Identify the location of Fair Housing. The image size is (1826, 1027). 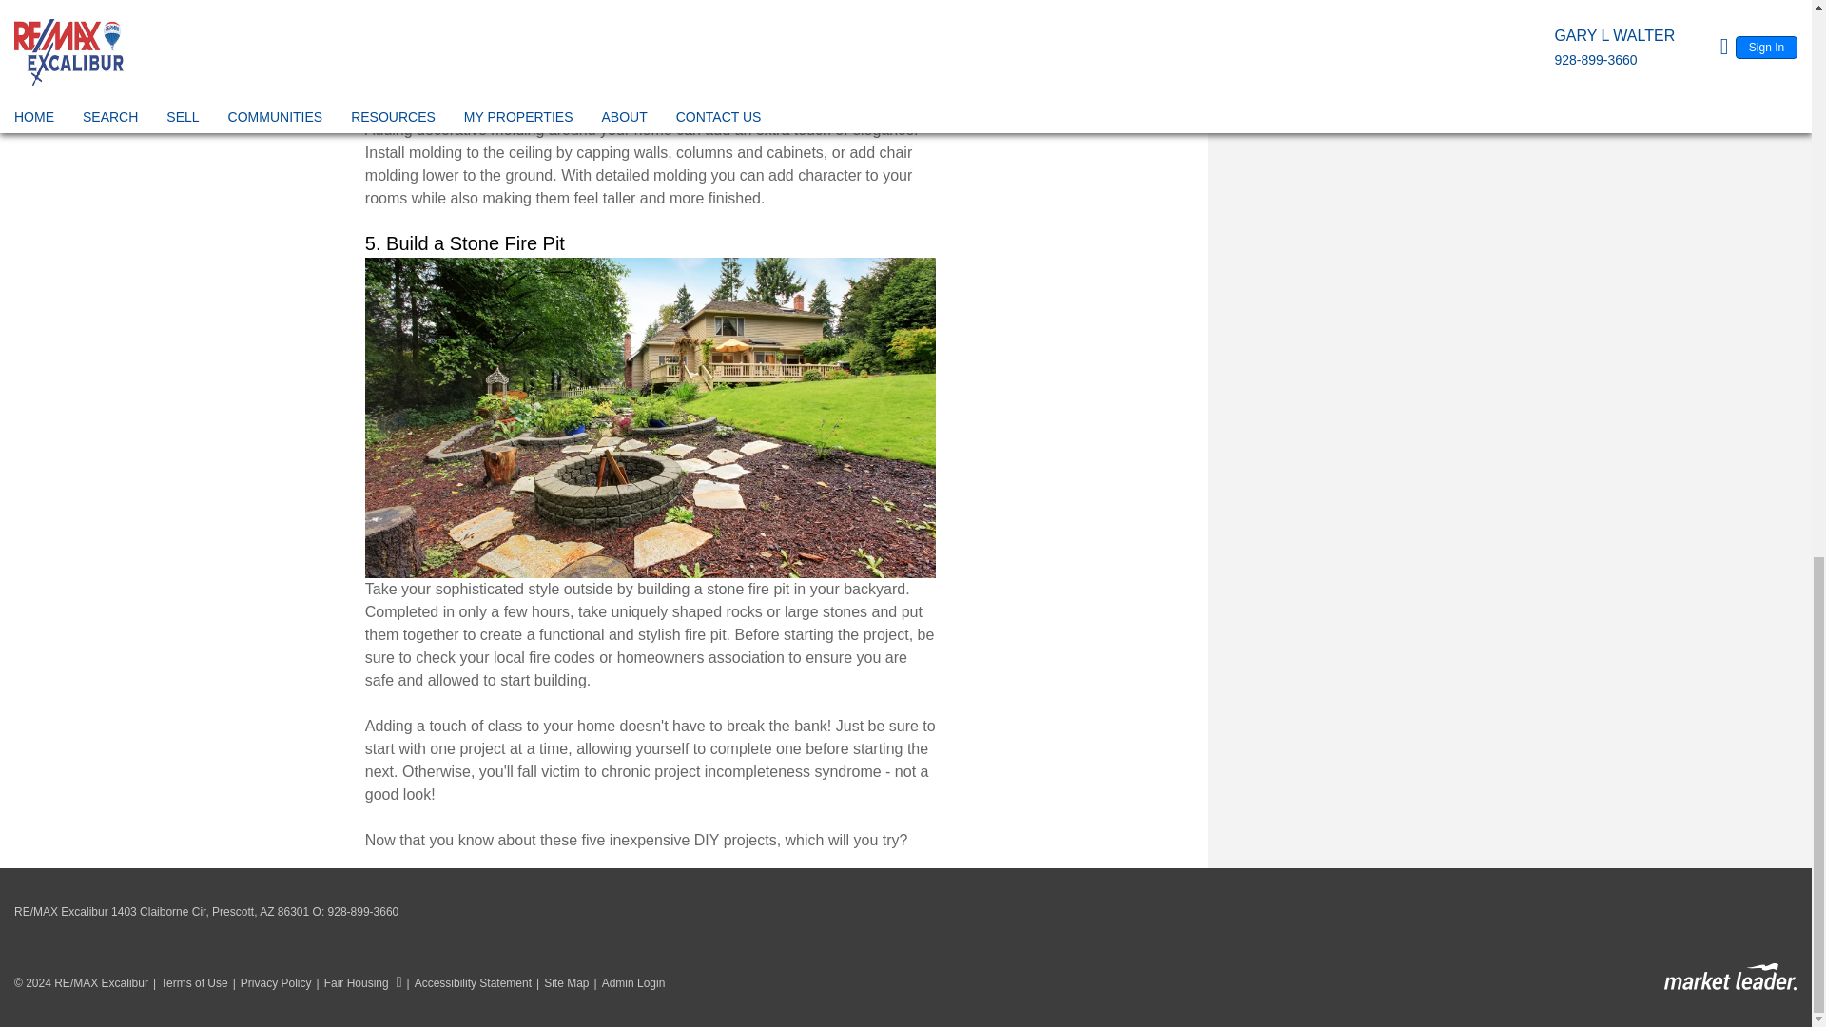
(357, 983).